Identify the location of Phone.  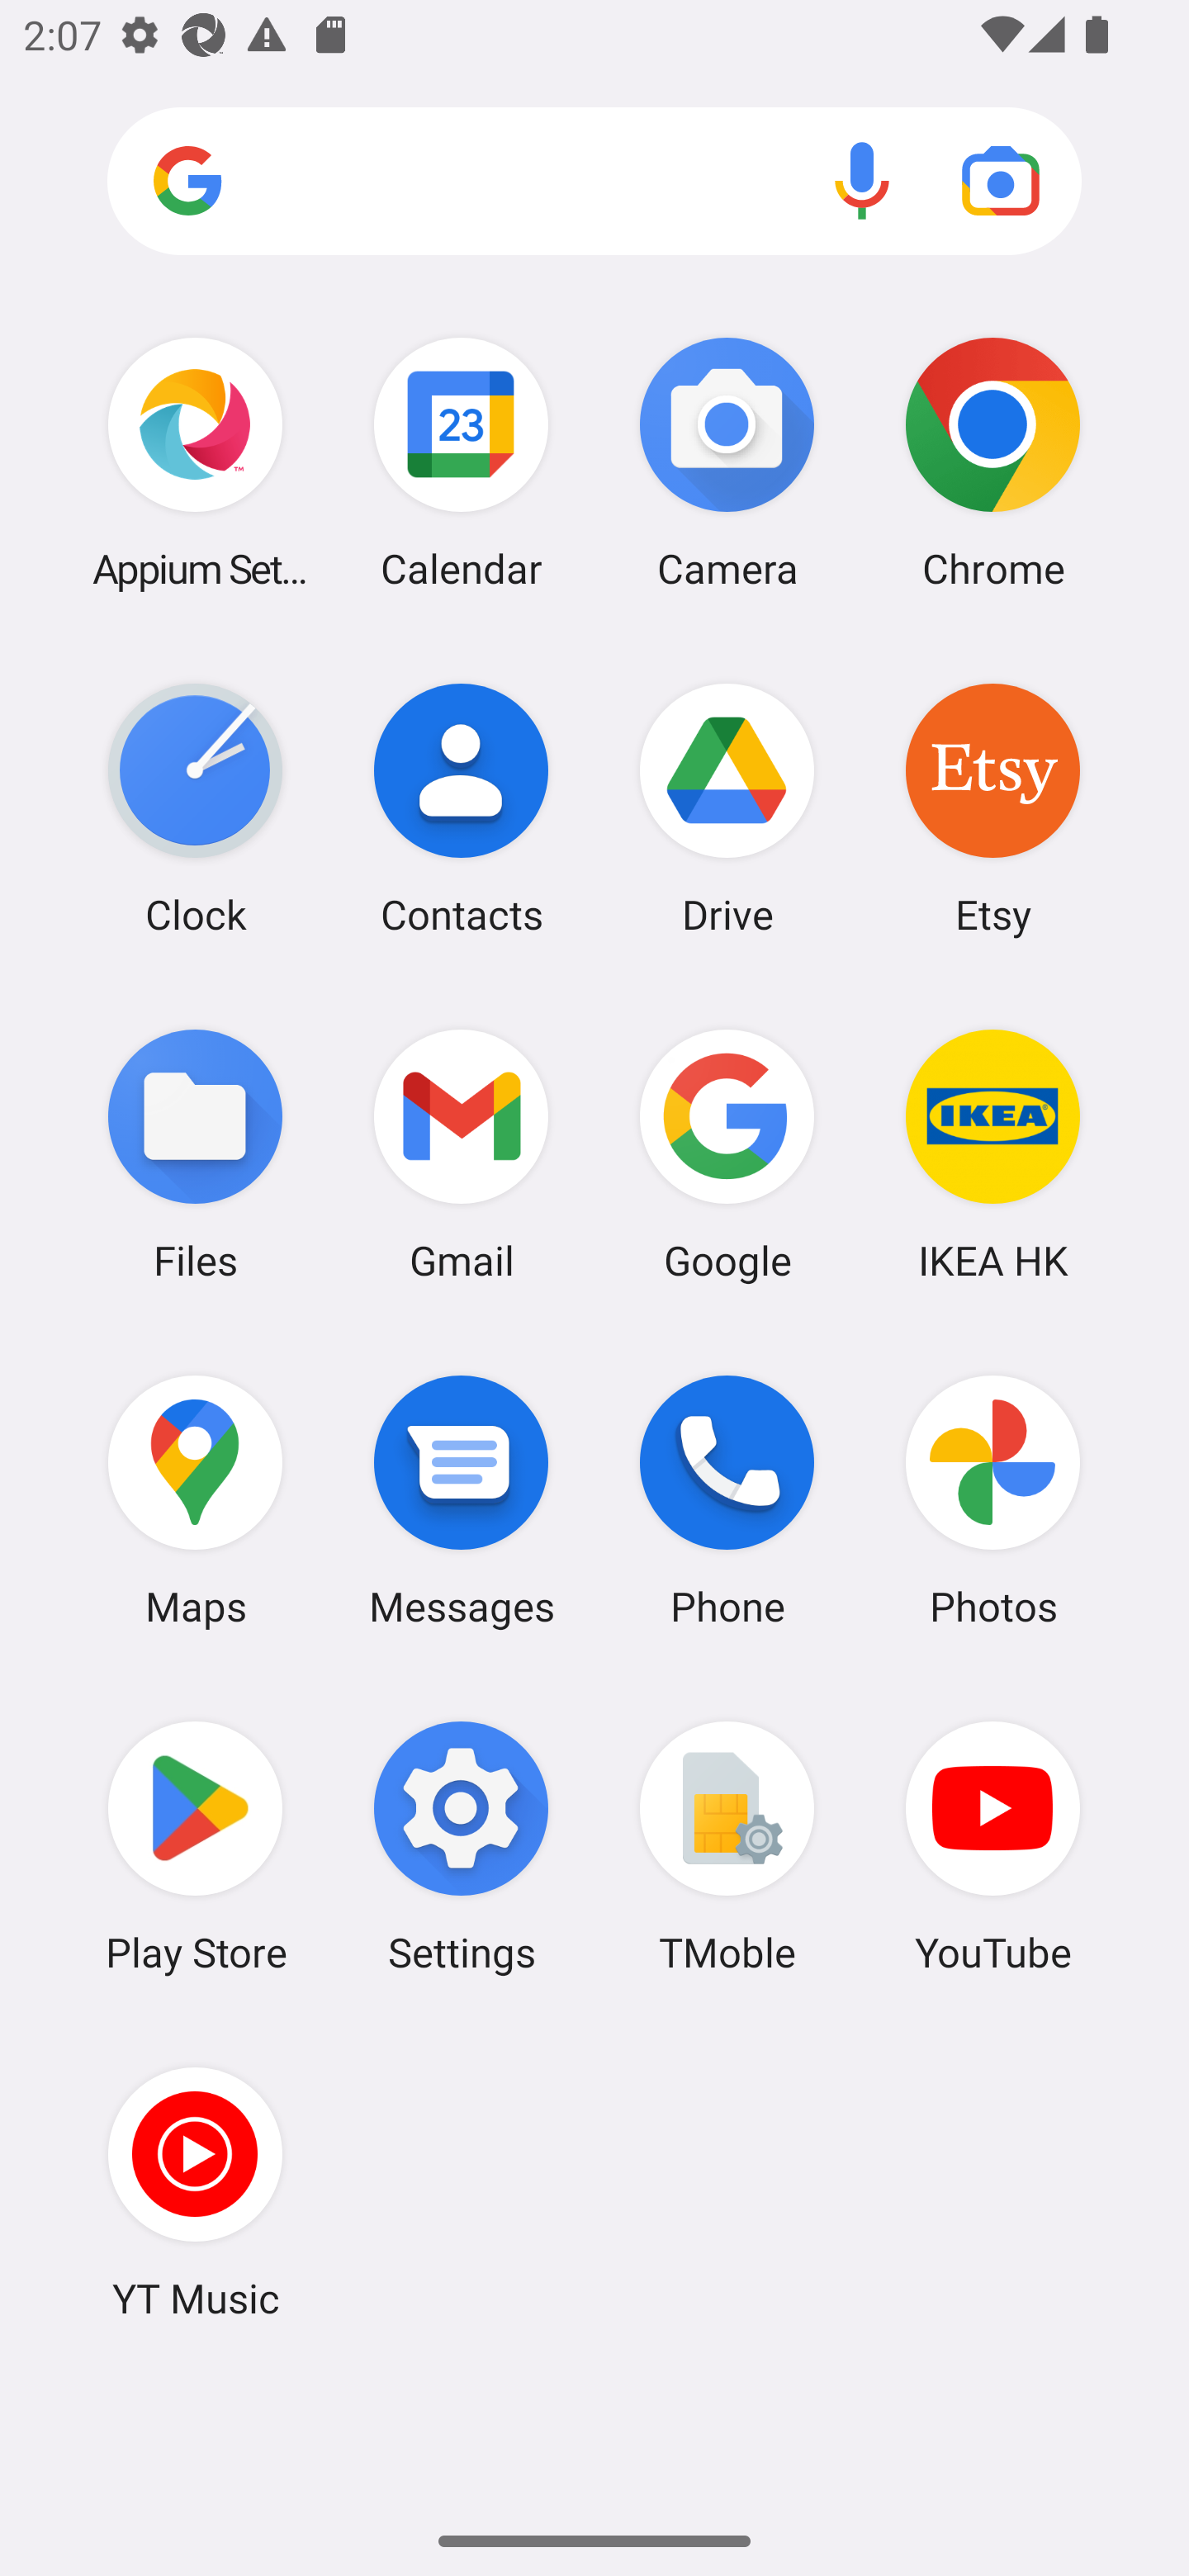
(727, 1500).